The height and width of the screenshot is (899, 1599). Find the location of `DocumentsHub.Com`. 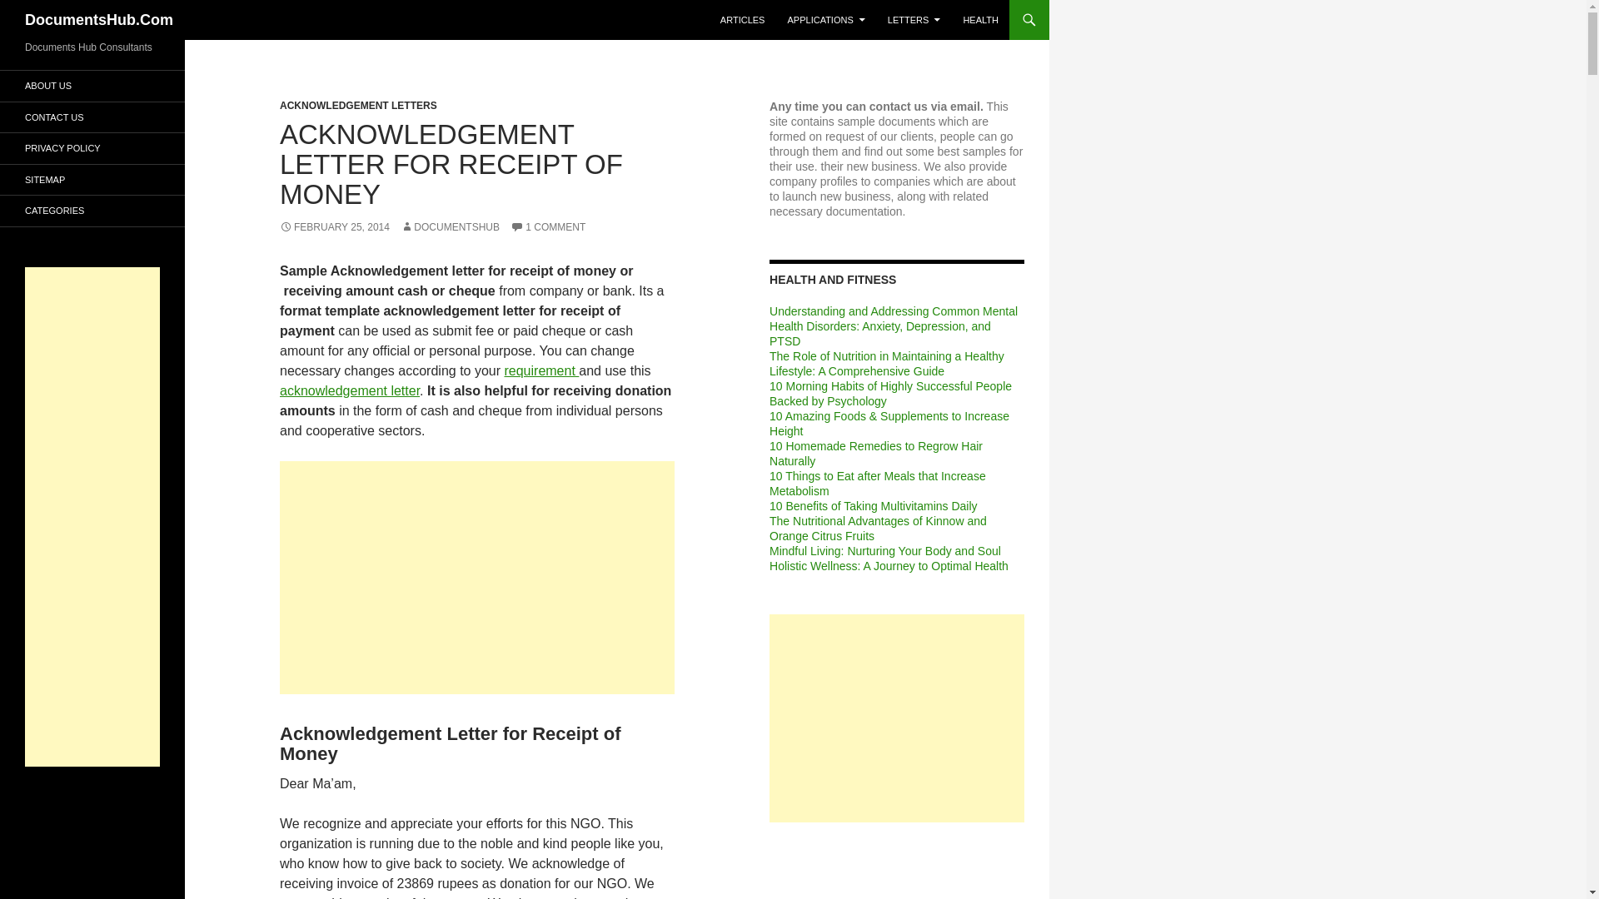

DocumentsHub.Com is located at coordinates (98, 20).